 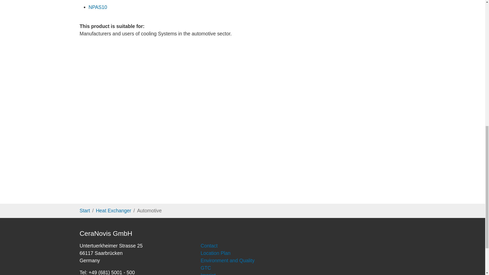 What do you see at coordinates (85, 211) in the screenshot?
I see `Start` at bounding box center [85, 211].